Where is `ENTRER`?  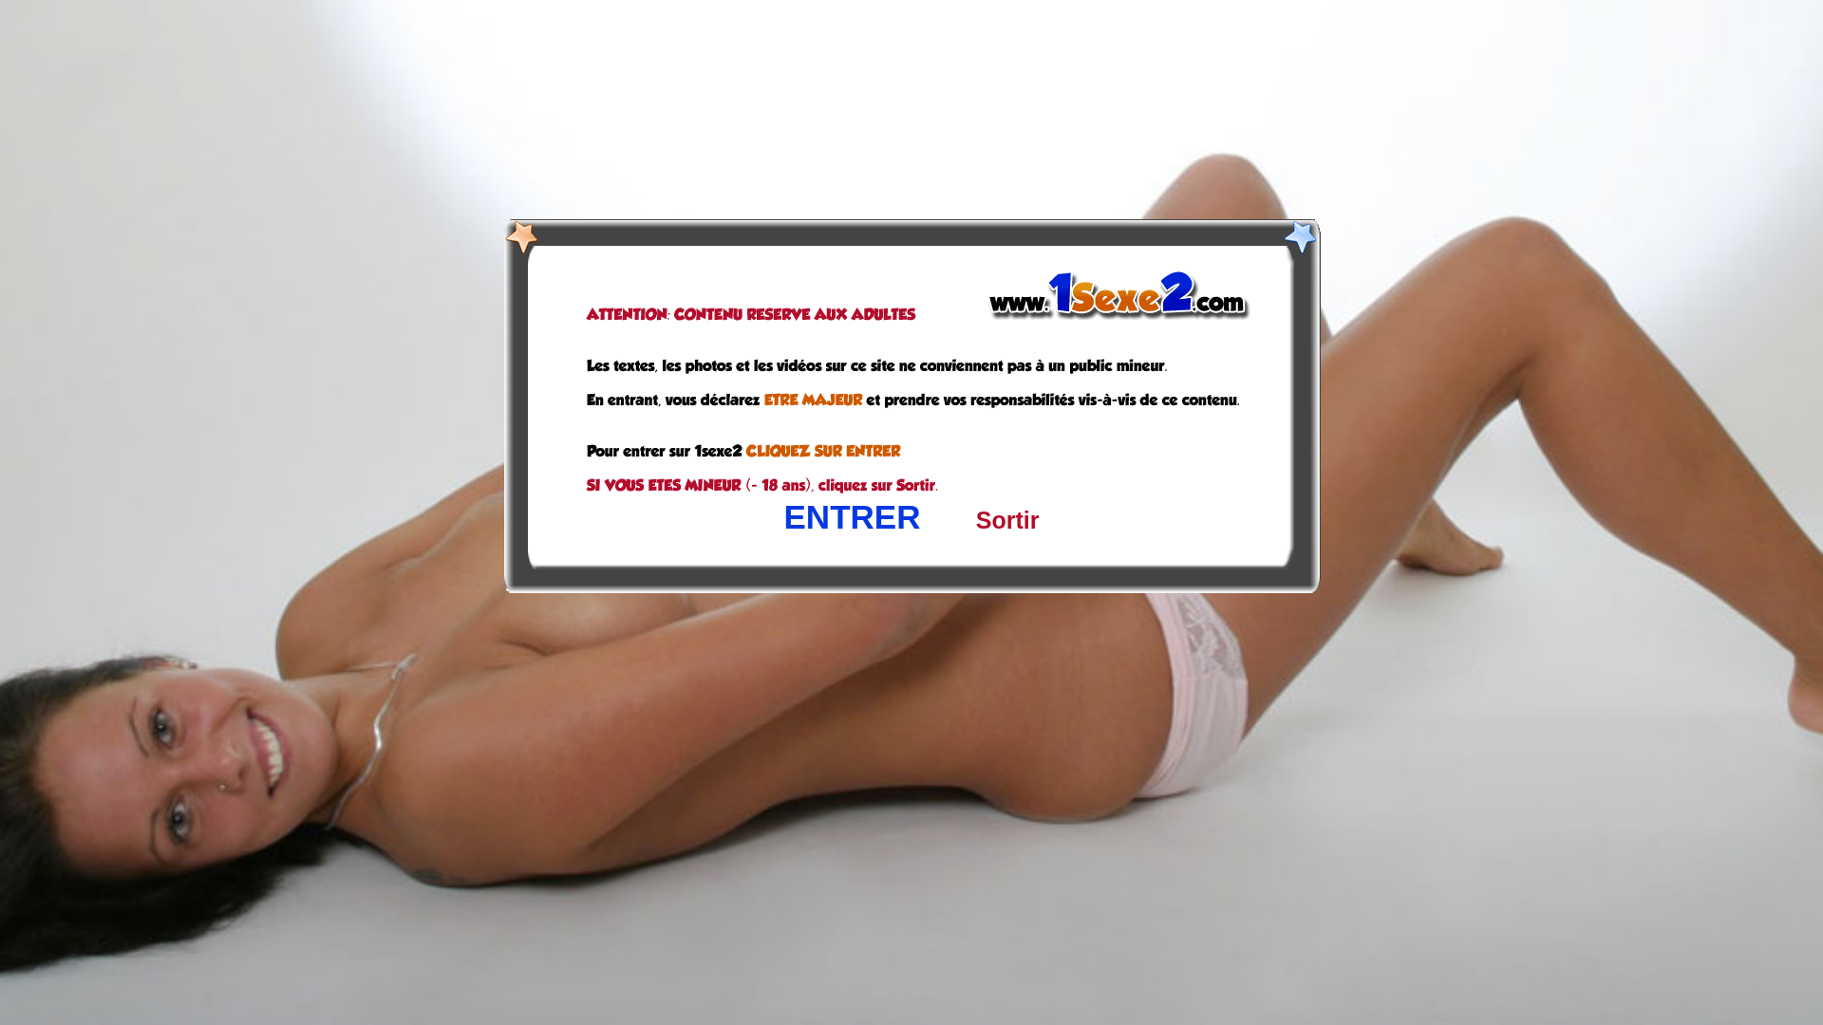 ENTRER is located at coordinates (853, 516).